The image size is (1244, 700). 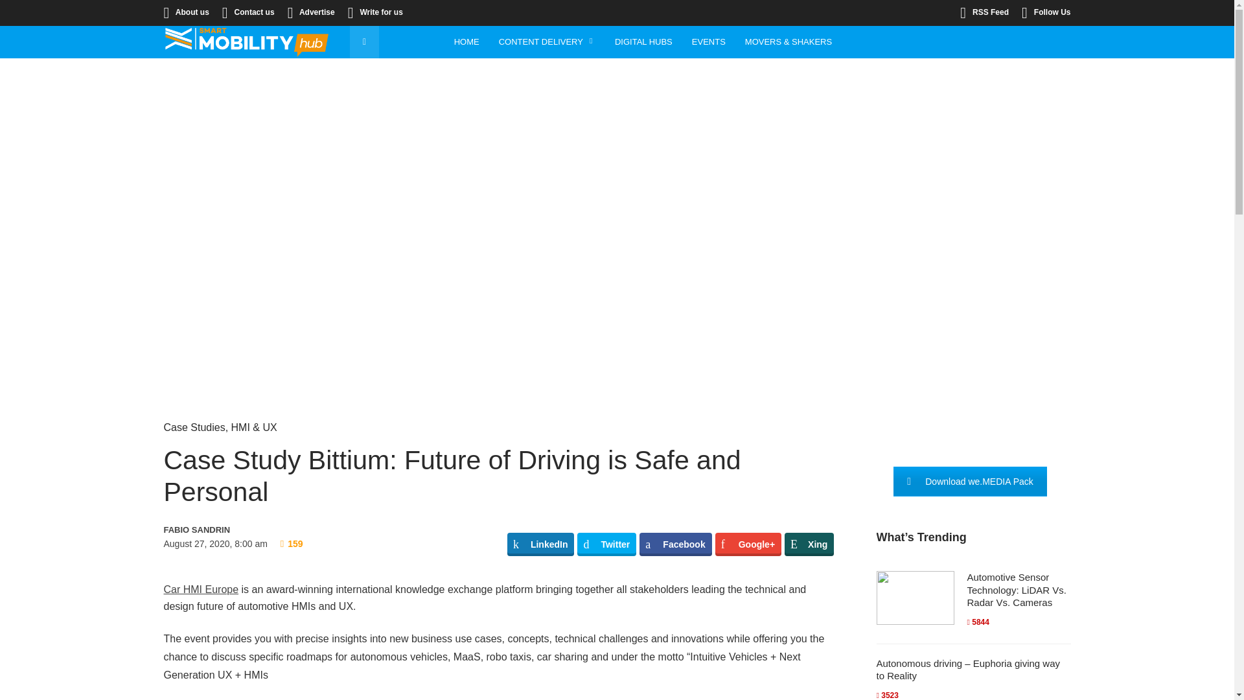 I want to click on Views, so click(x=292, y=543).